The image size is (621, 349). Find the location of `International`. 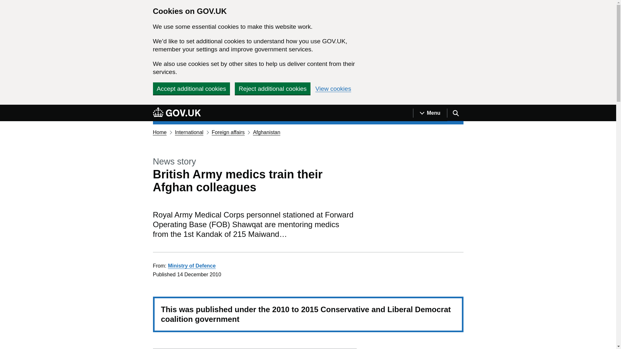

International is located at coordinates (189, 132).